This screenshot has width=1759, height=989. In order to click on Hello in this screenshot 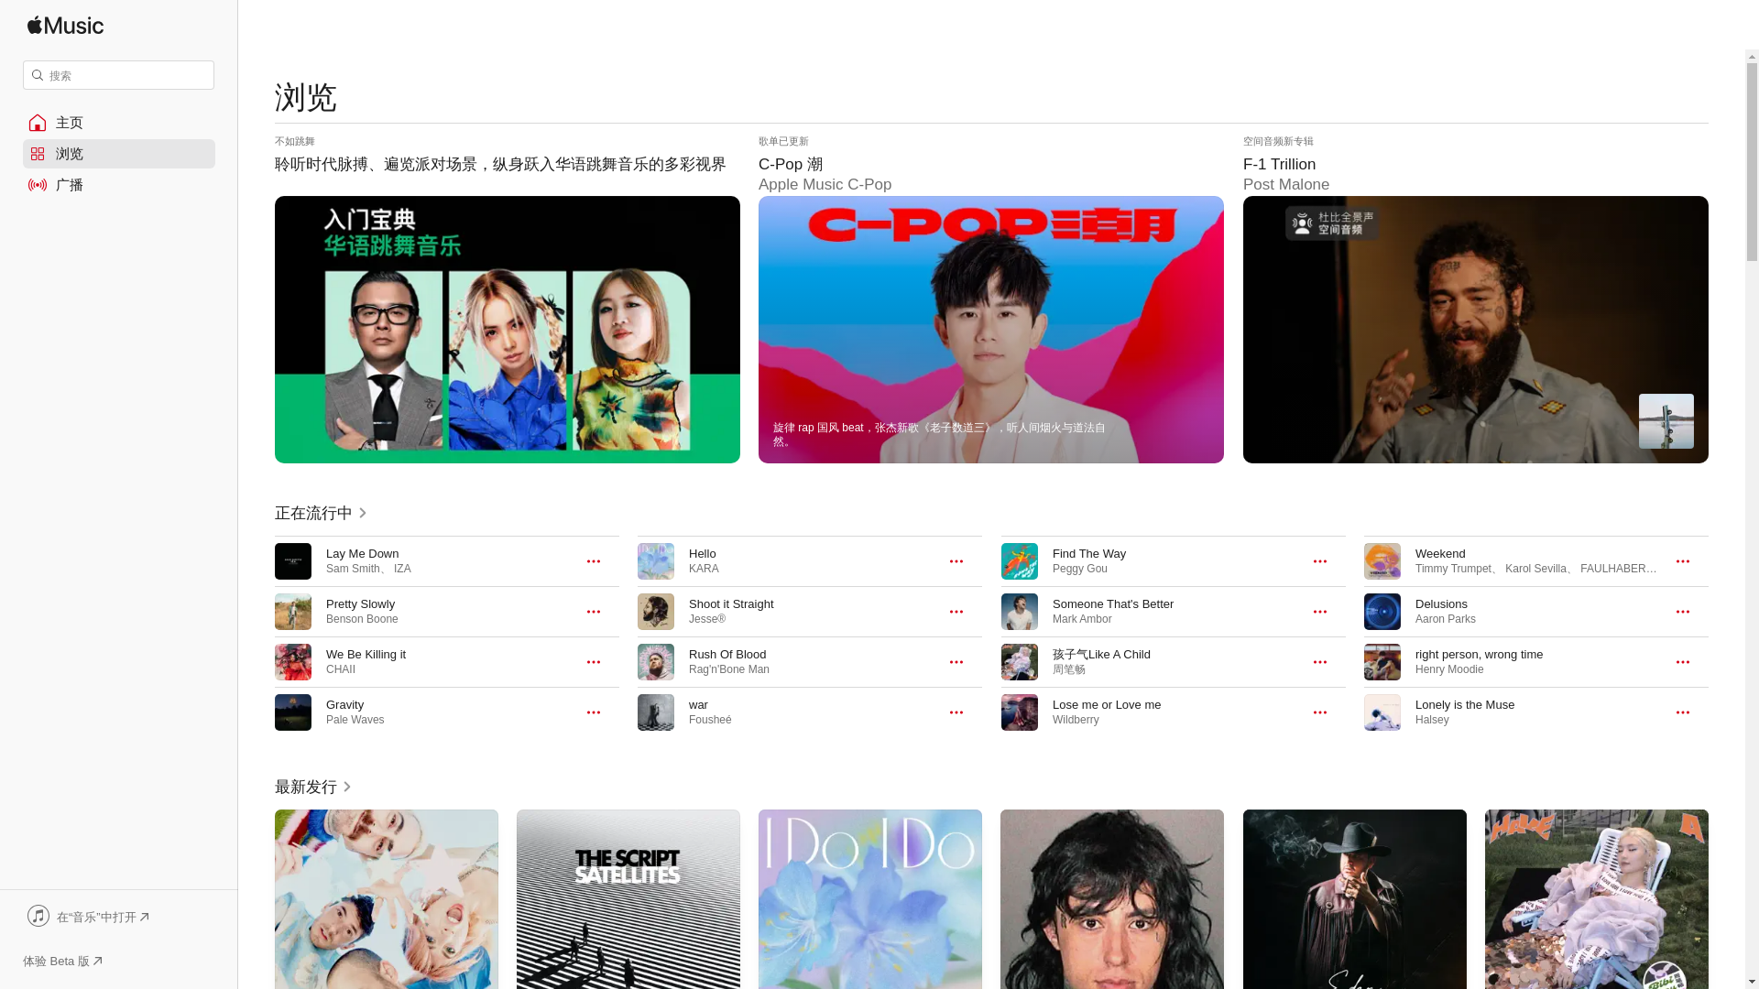, I will do `click(702, 553)`.